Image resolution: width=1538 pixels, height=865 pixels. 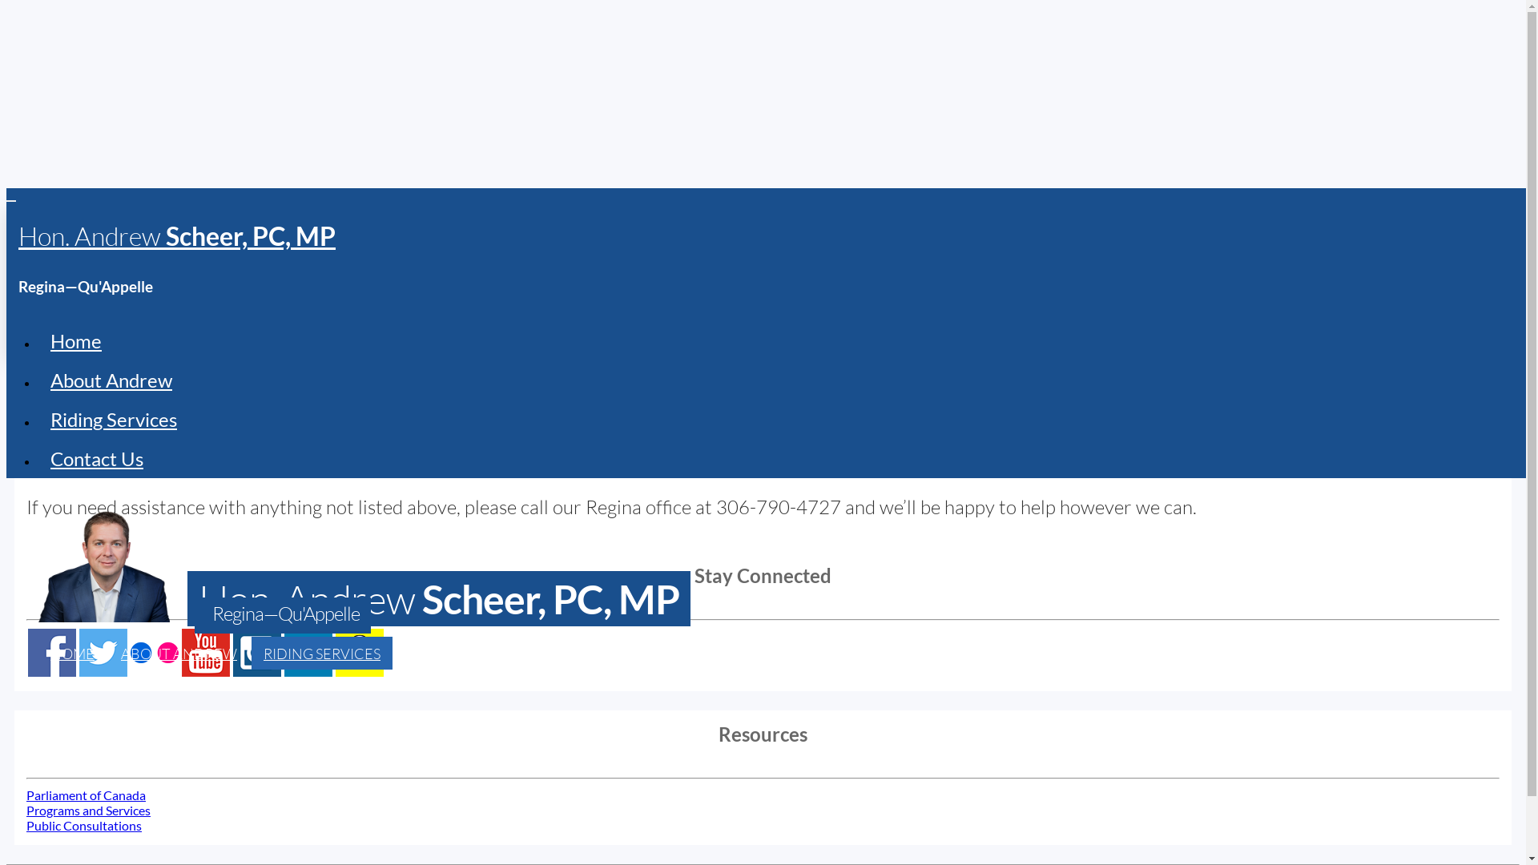 I want to click on Parliament of Canada, so click(x=87, y=795).